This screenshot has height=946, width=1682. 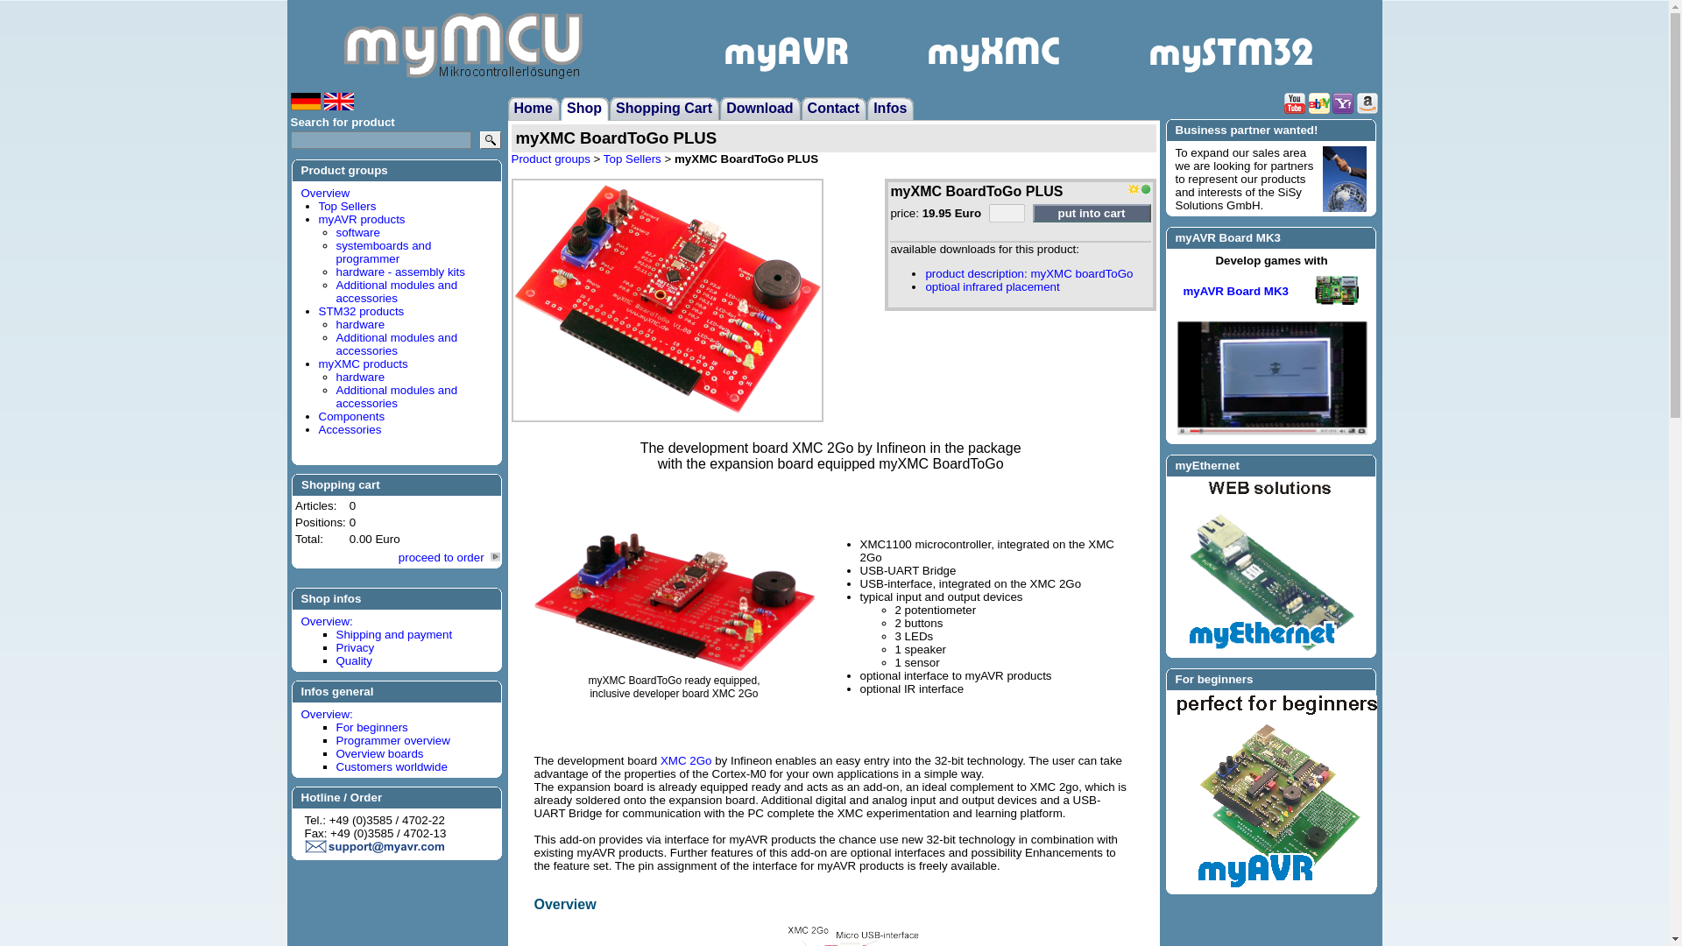 I want to click on Privacy, so click(x=356, y=648).